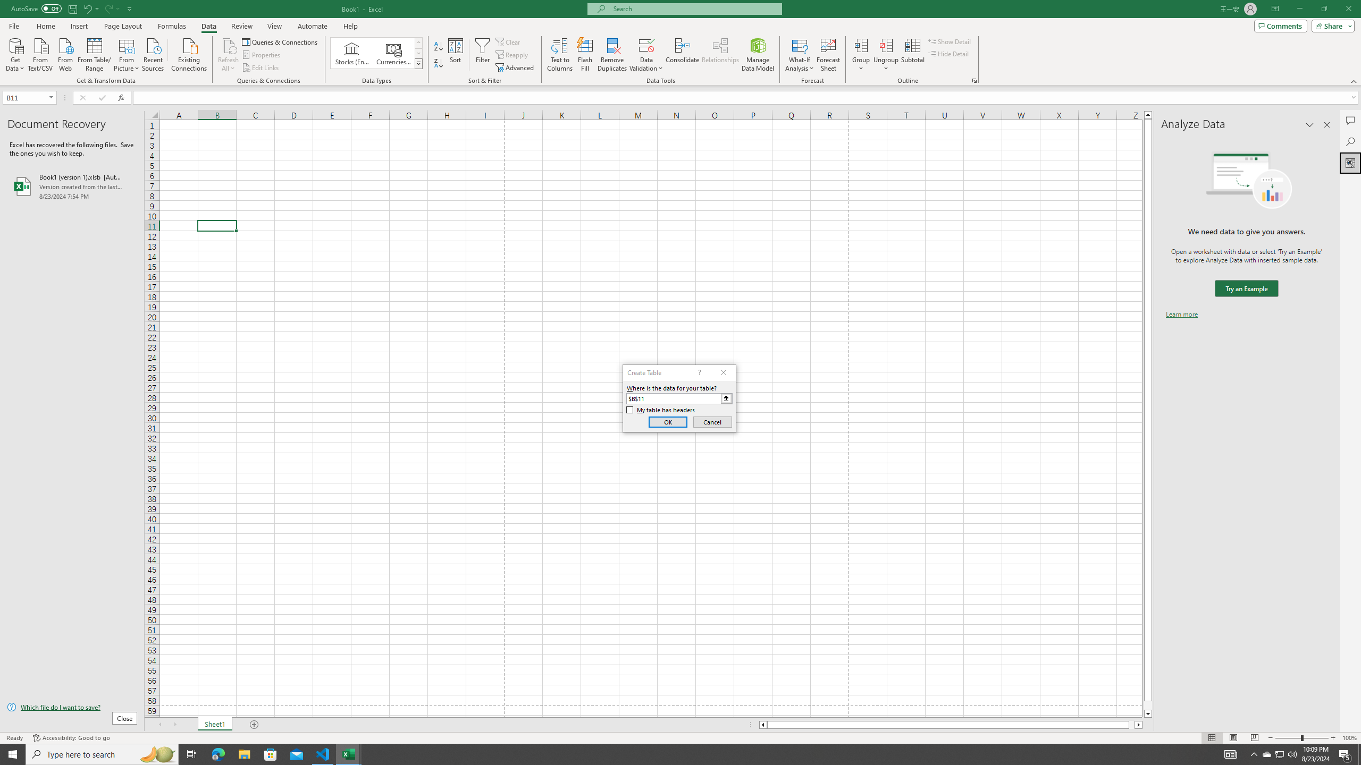  Describe the element at coordinates (1212, 738) in the screenshot. I see `Normal` at that location.